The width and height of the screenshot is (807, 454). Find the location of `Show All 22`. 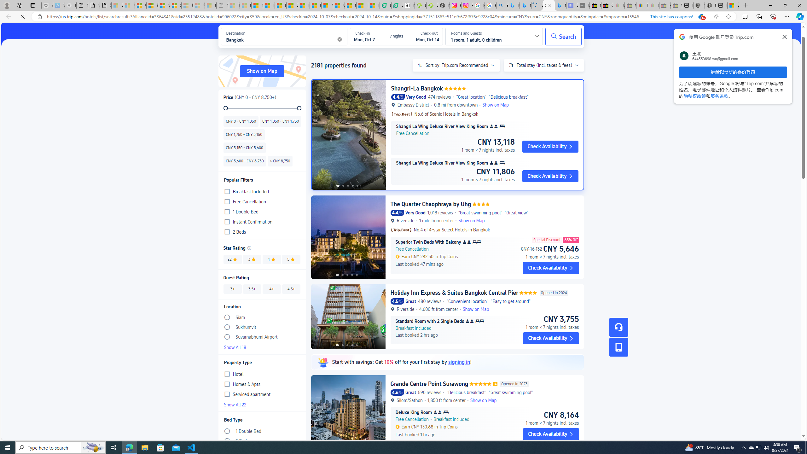

Show All 22 is located at coordinates (262, 404).